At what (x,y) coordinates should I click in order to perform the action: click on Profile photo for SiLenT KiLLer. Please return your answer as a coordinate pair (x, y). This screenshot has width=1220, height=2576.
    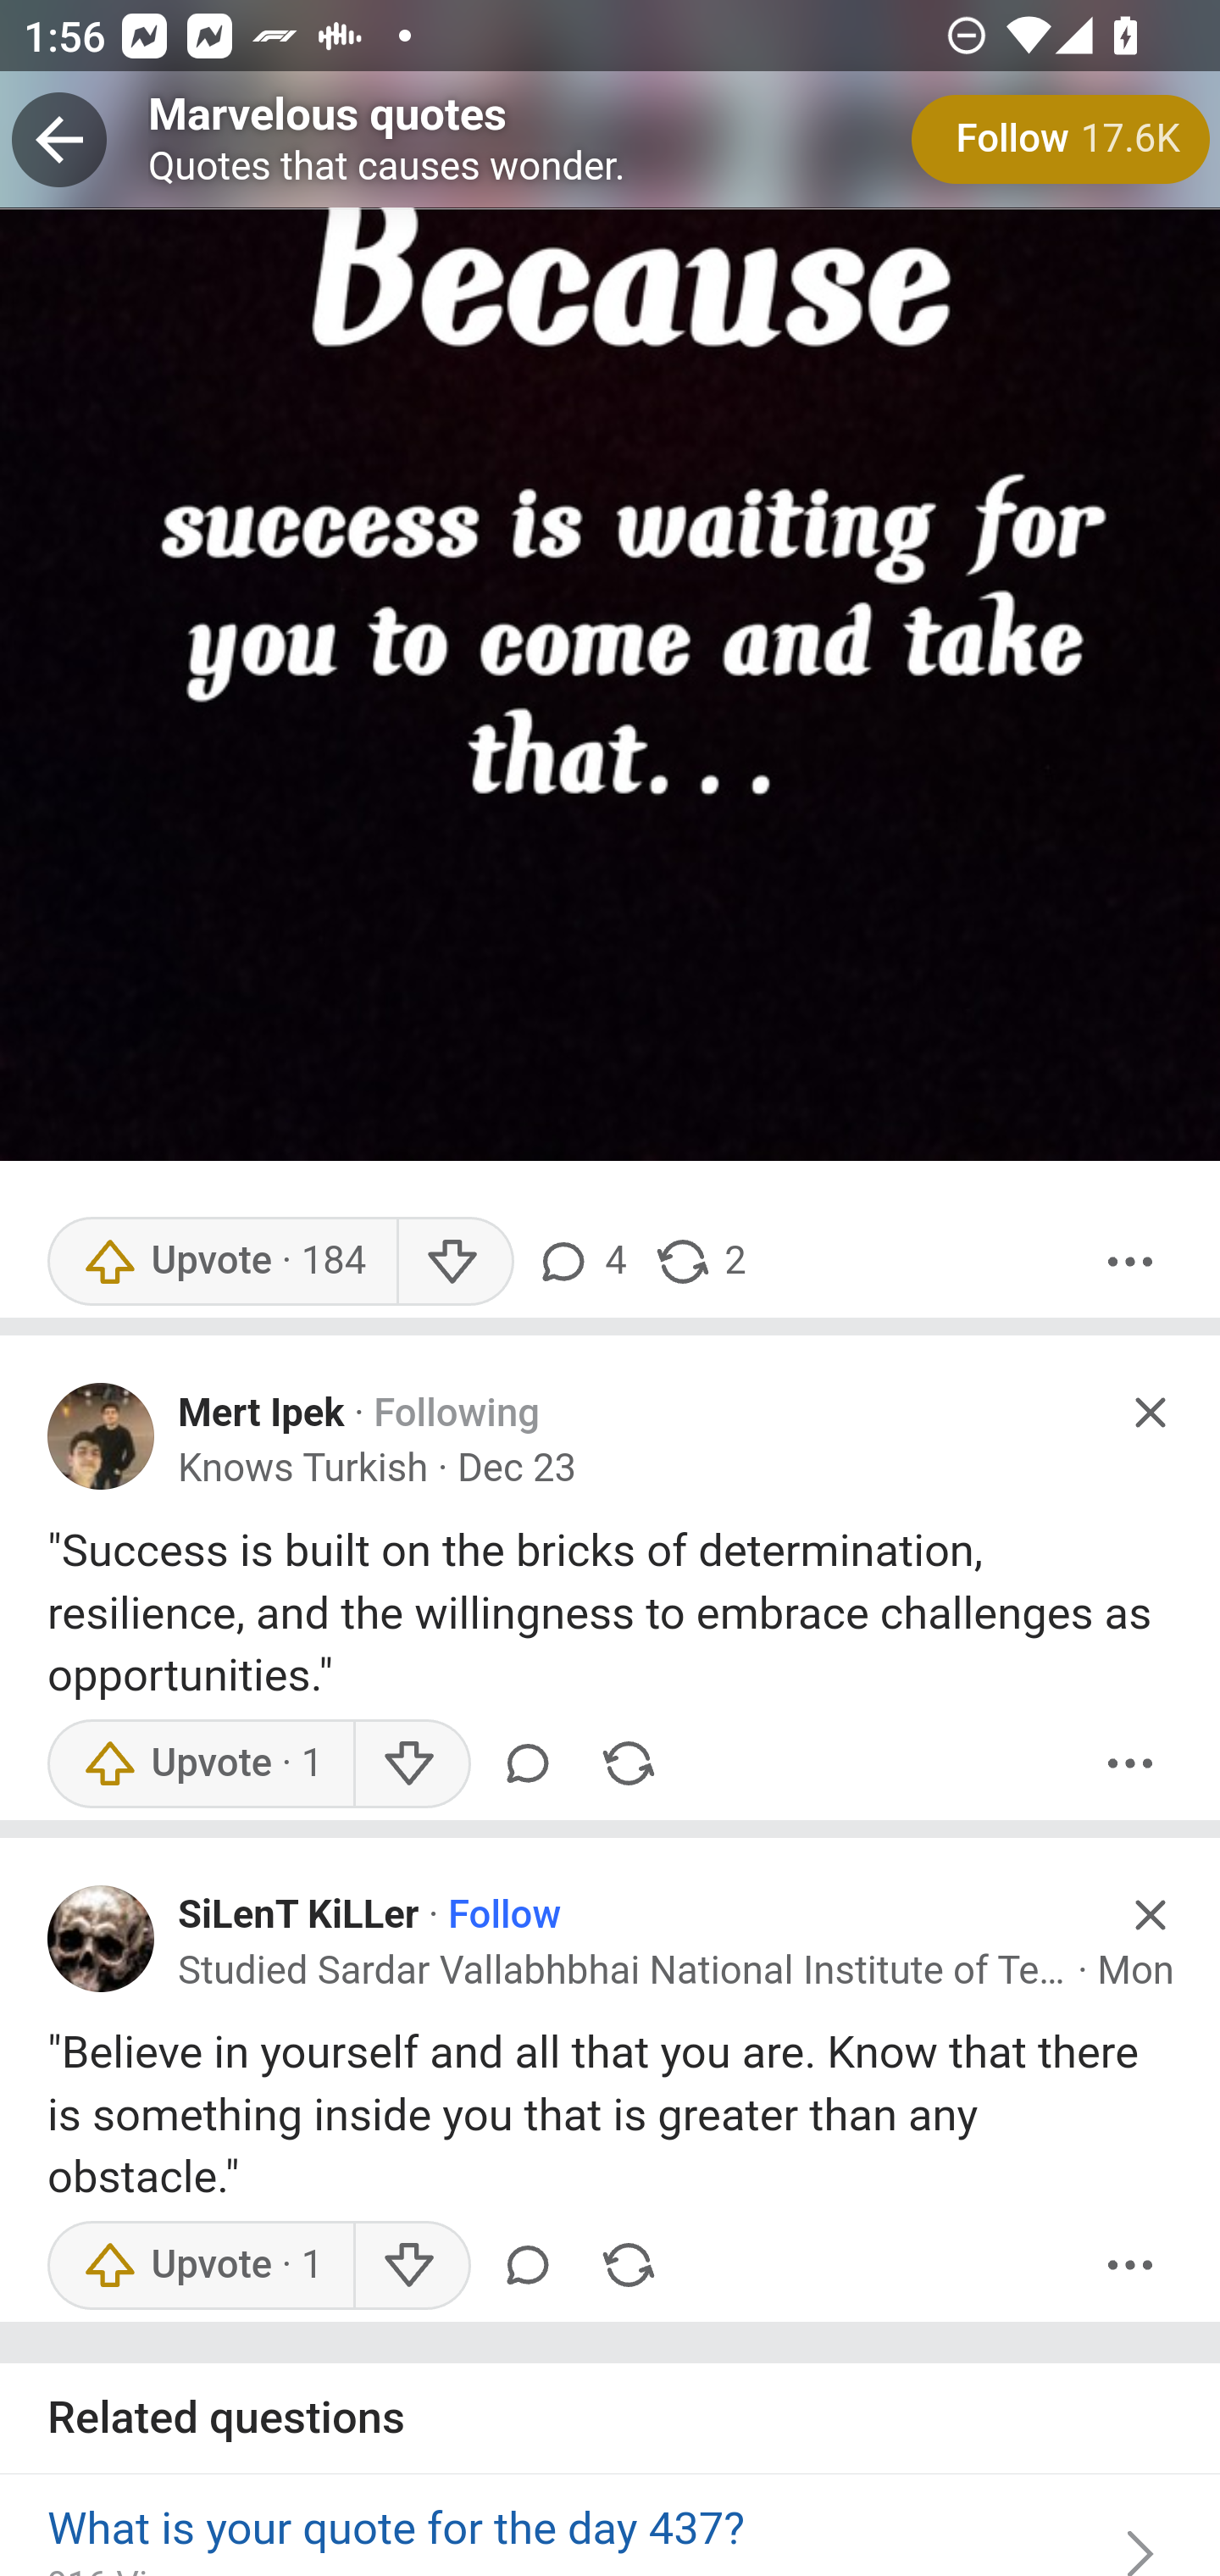
    Looking at the image, I should click on (102, 1940).